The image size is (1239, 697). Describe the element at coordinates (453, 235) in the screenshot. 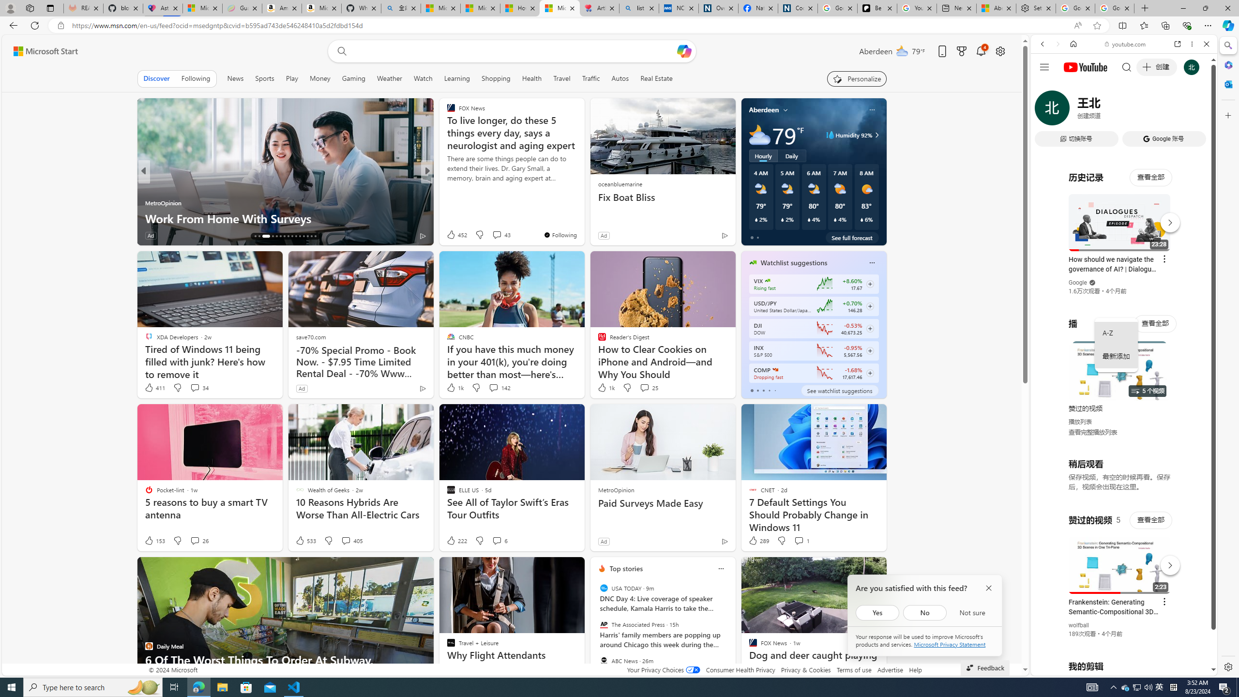

I see `182 Like` at that location.